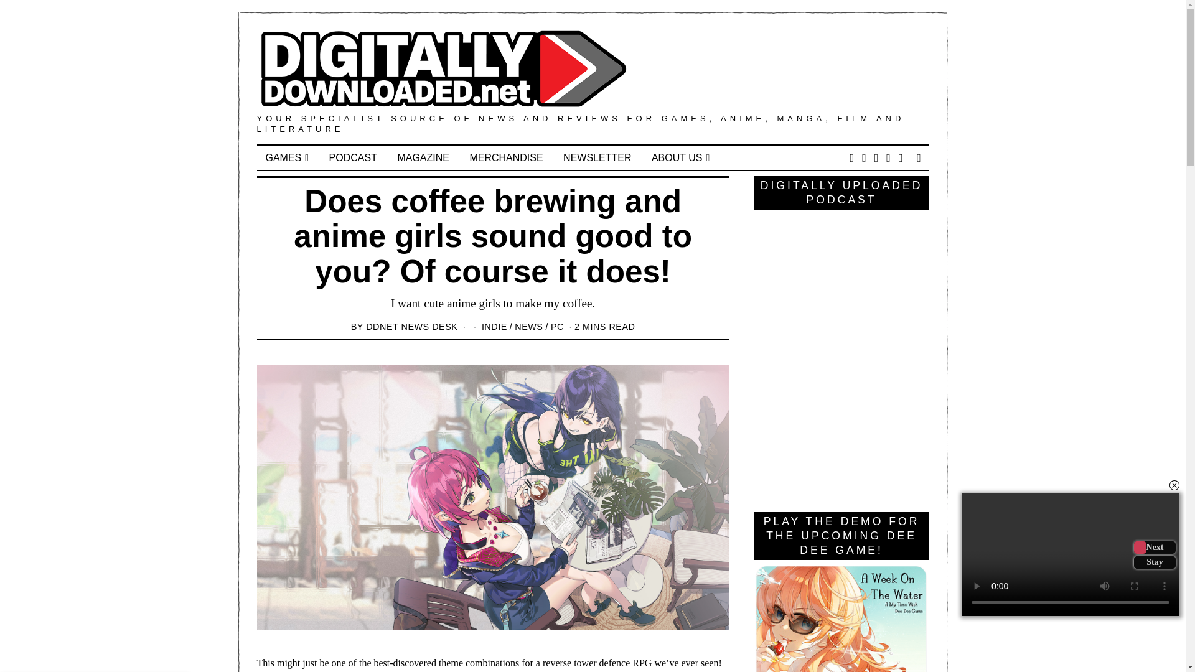 This screenshot has width=1195, height=672. Describe the element at coordinates (528, 327) in the screenshot. I see `NEWS` at that location.